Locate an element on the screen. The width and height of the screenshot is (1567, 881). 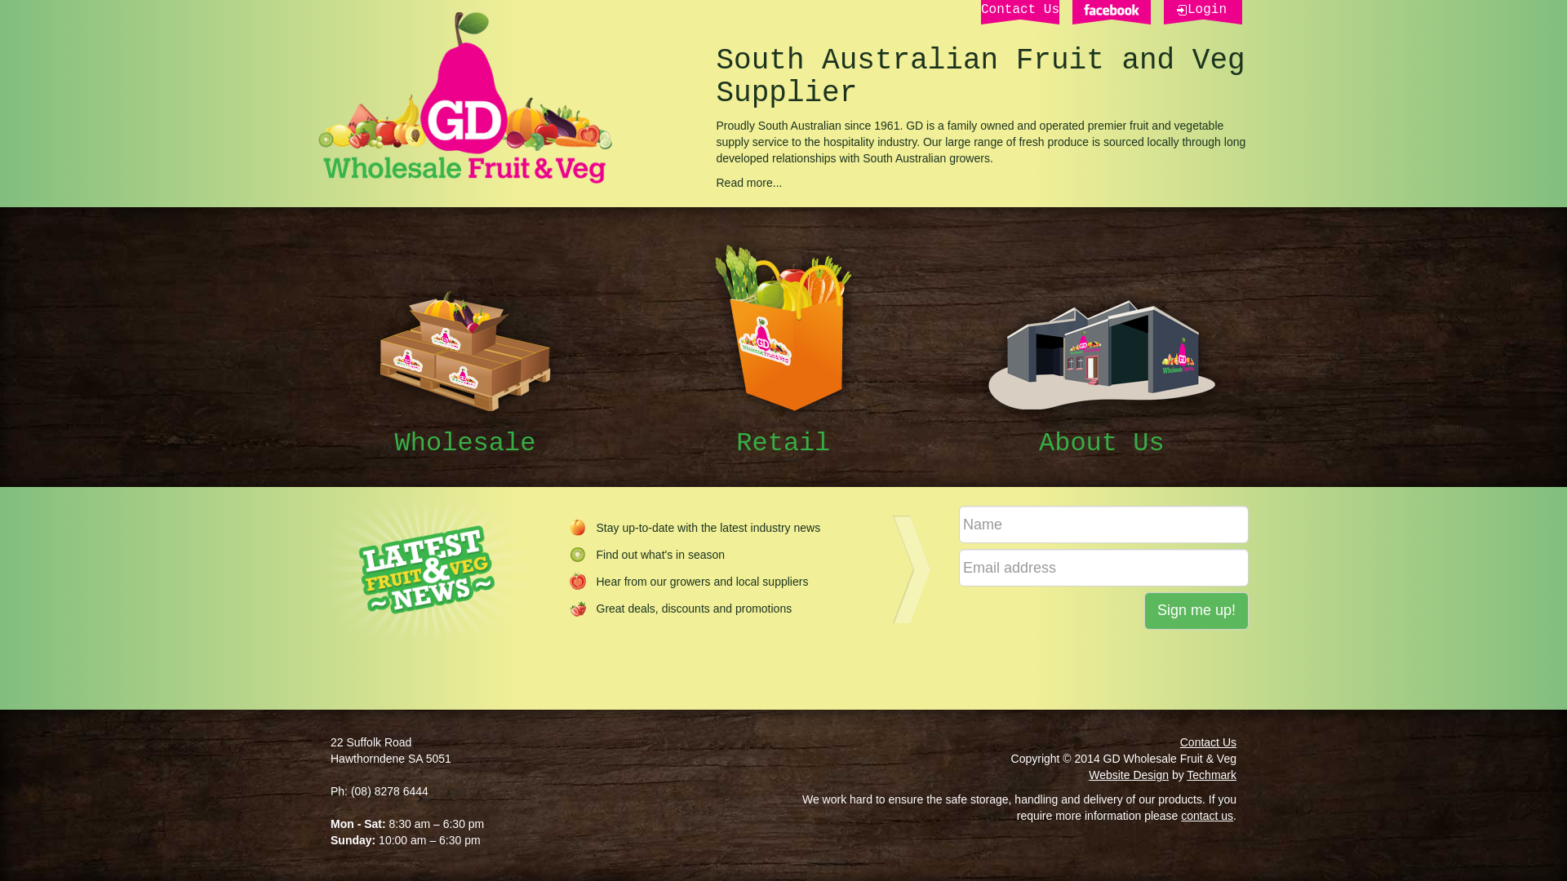
About Us is located at coordinates (1102, 374).